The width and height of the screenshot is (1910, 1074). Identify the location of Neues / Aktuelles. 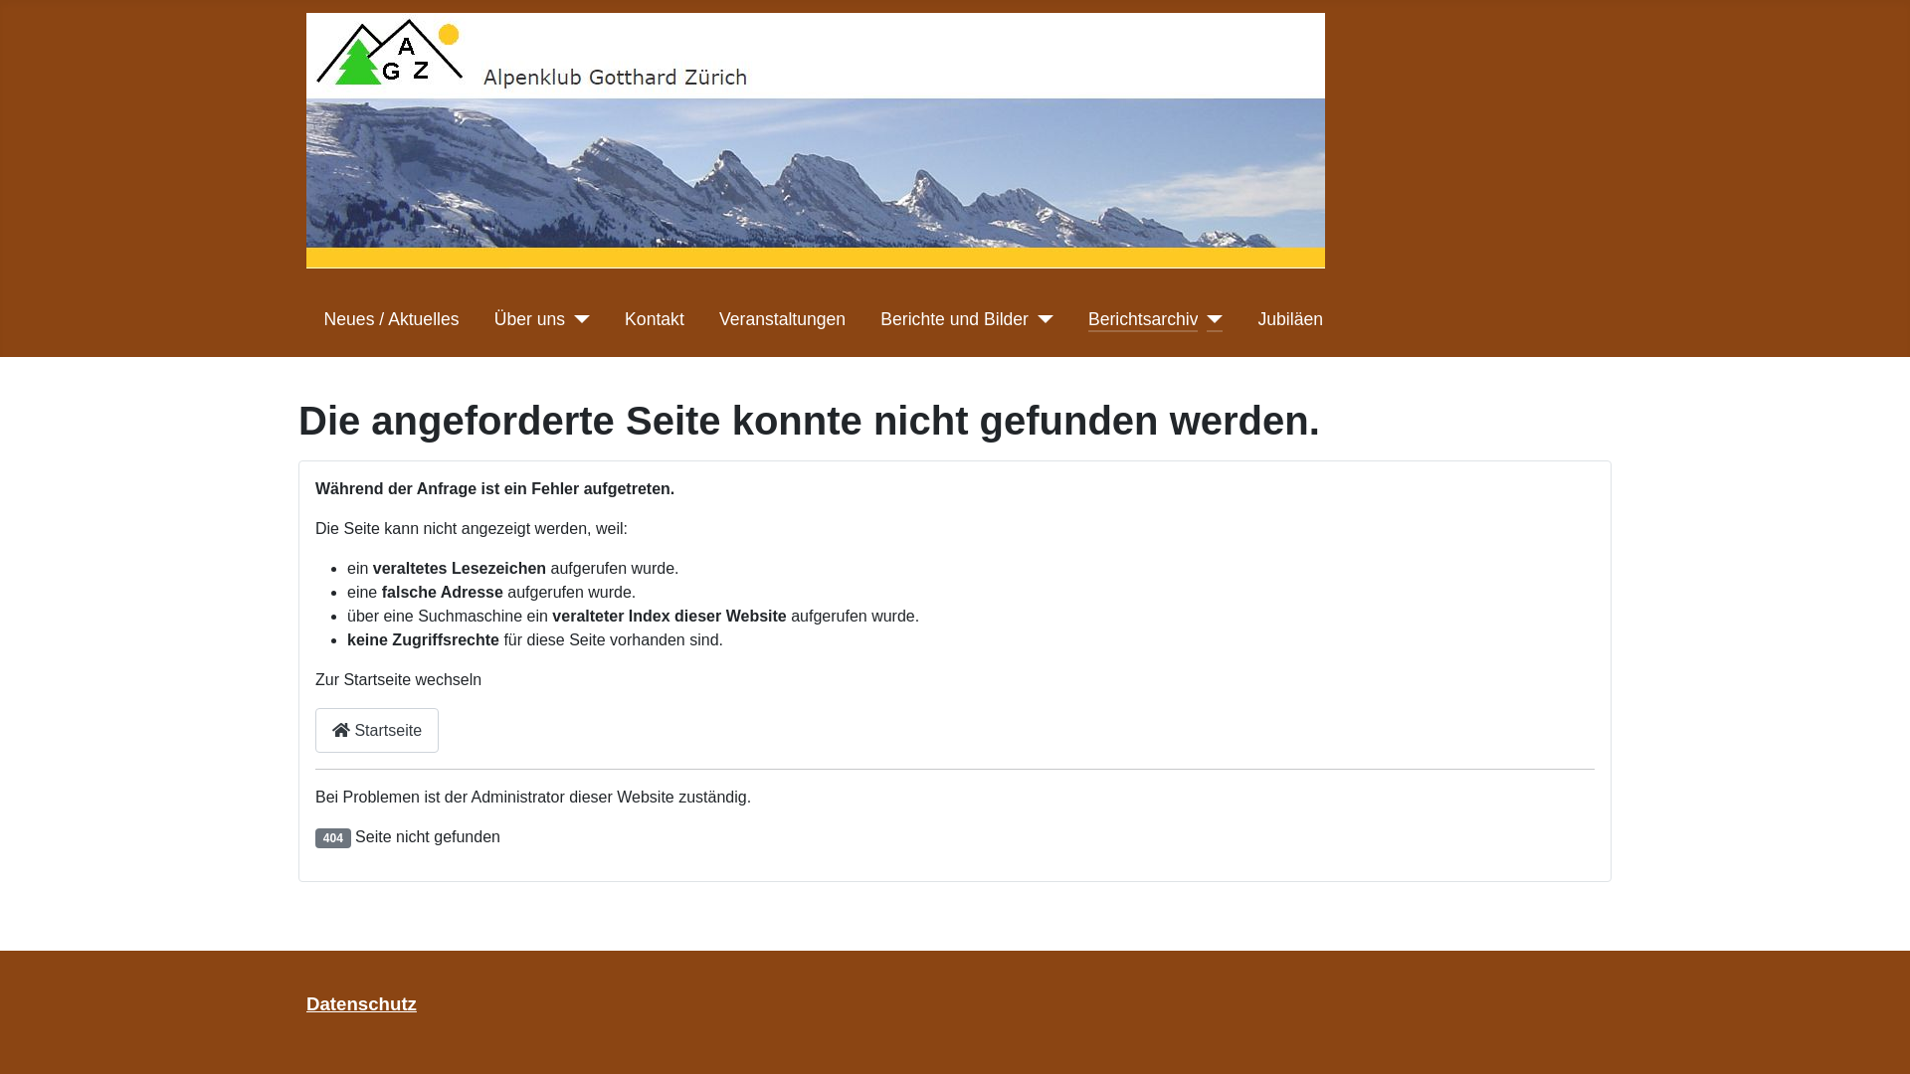
(392, 319).